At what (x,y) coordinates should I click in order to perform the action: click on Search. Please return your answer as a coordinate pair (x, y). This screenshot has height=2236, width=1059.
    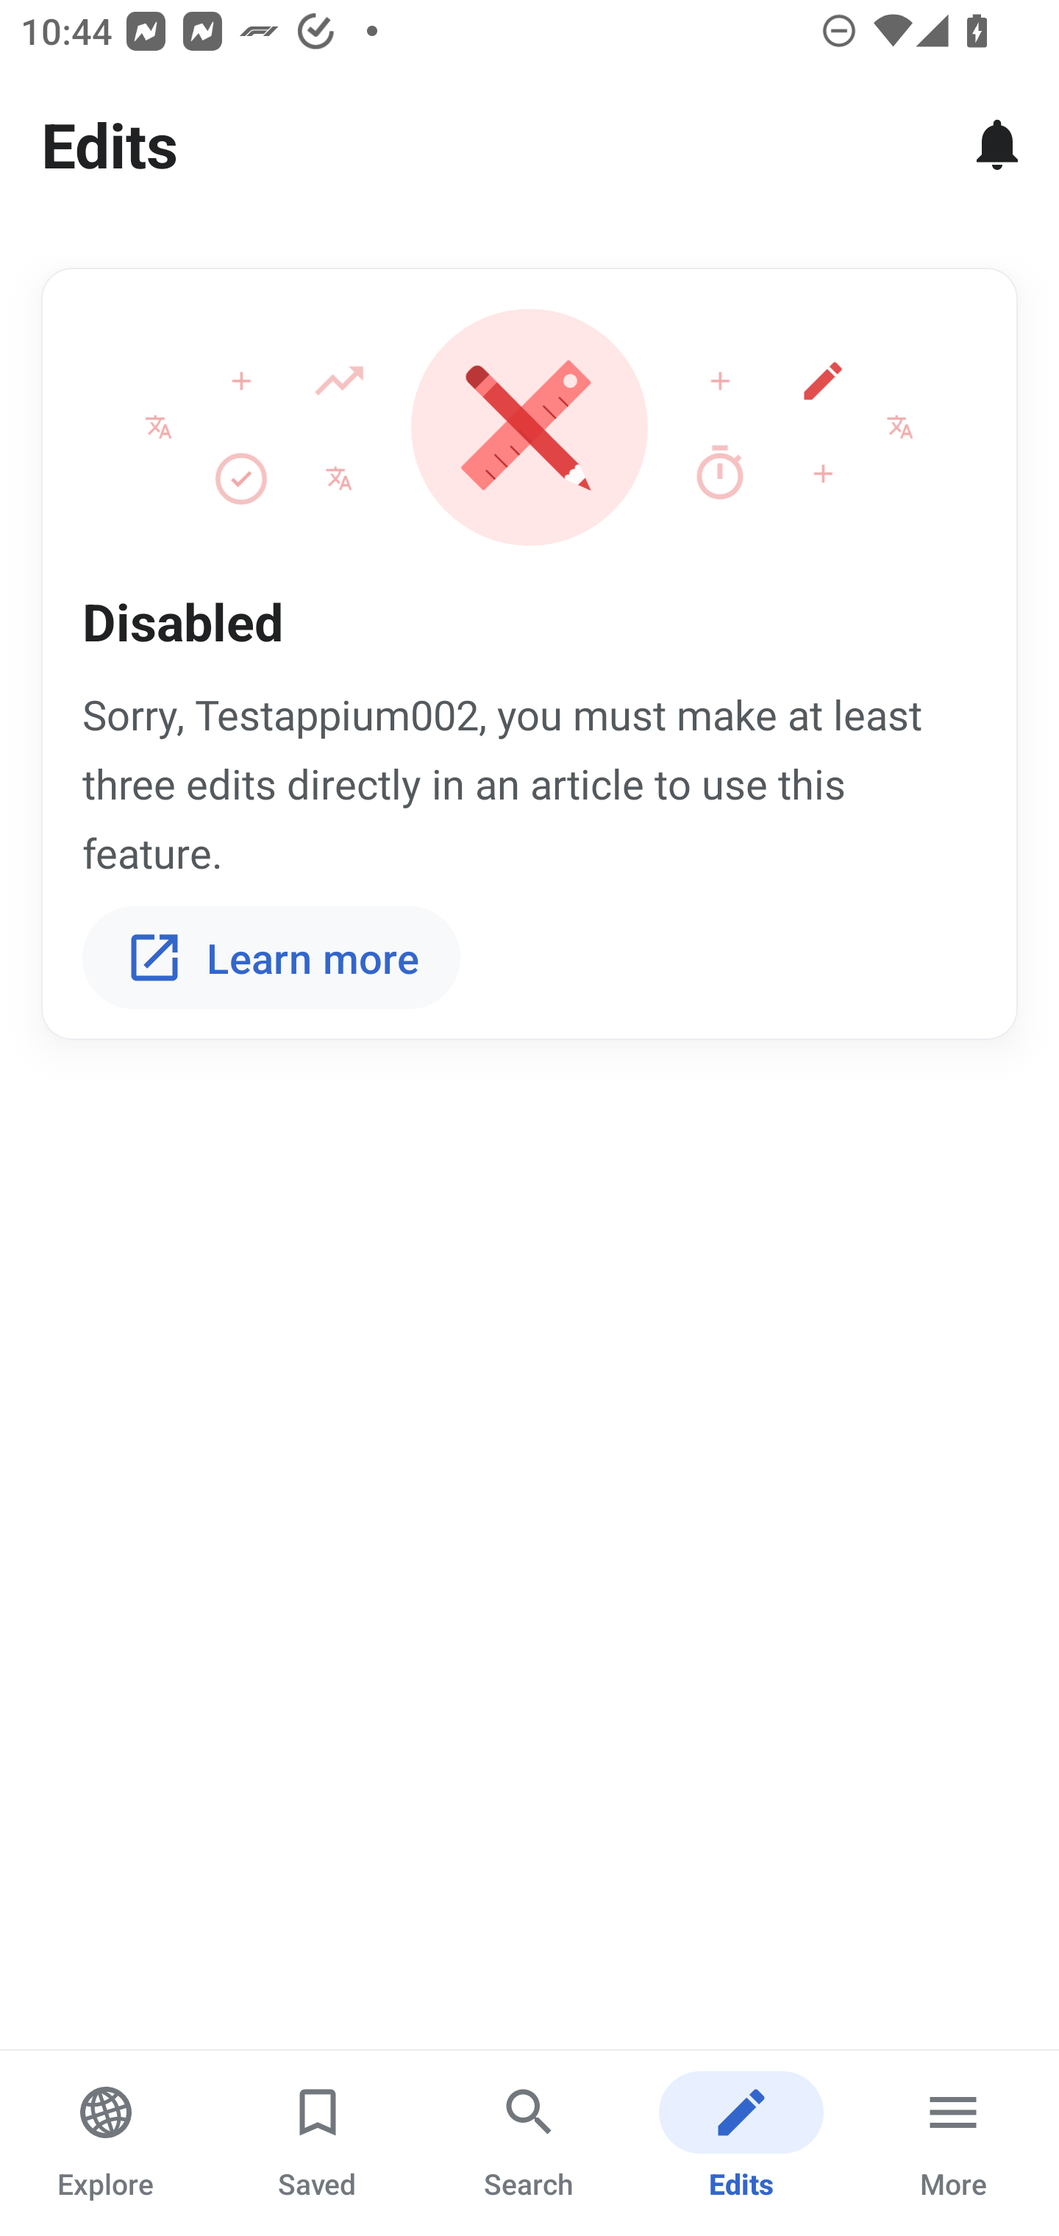
    Looking at the image, I should click on (529, 2143).